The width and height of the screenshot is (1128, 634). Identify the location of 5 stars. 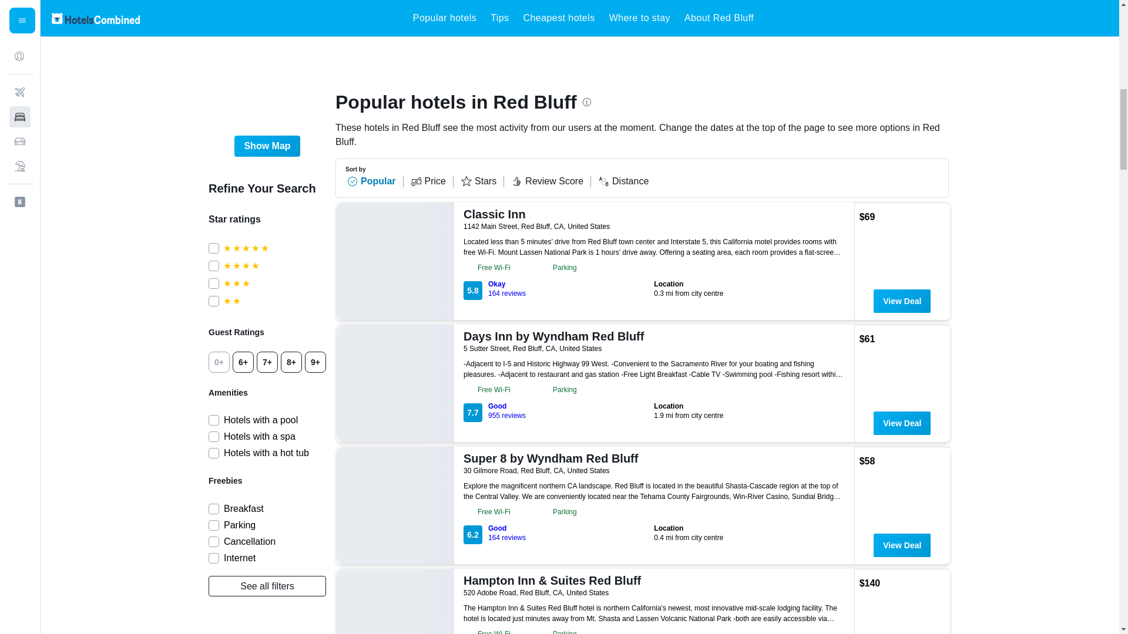
(274, 248).